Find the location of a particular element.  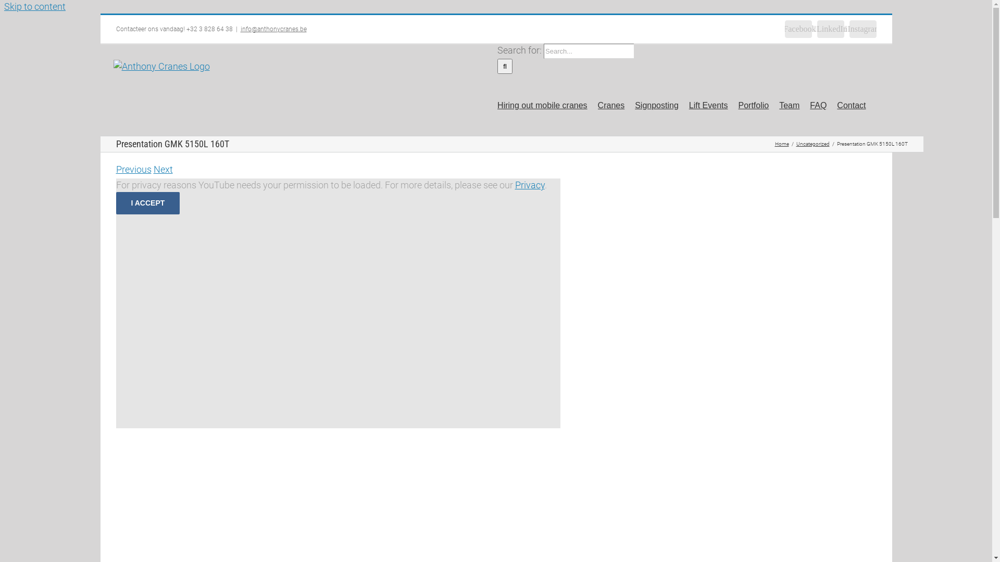

Hiring out mobile cranes is located at coordinates (543, 105).